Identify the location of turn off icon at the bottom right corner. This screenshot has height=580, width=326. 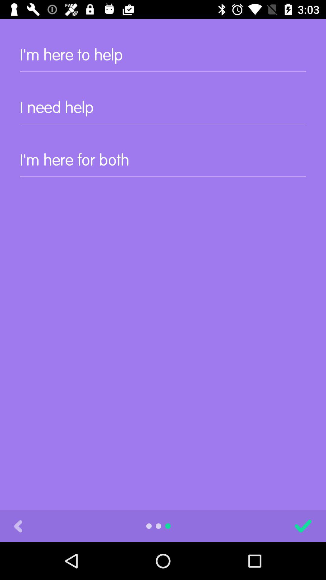
(303, 526).